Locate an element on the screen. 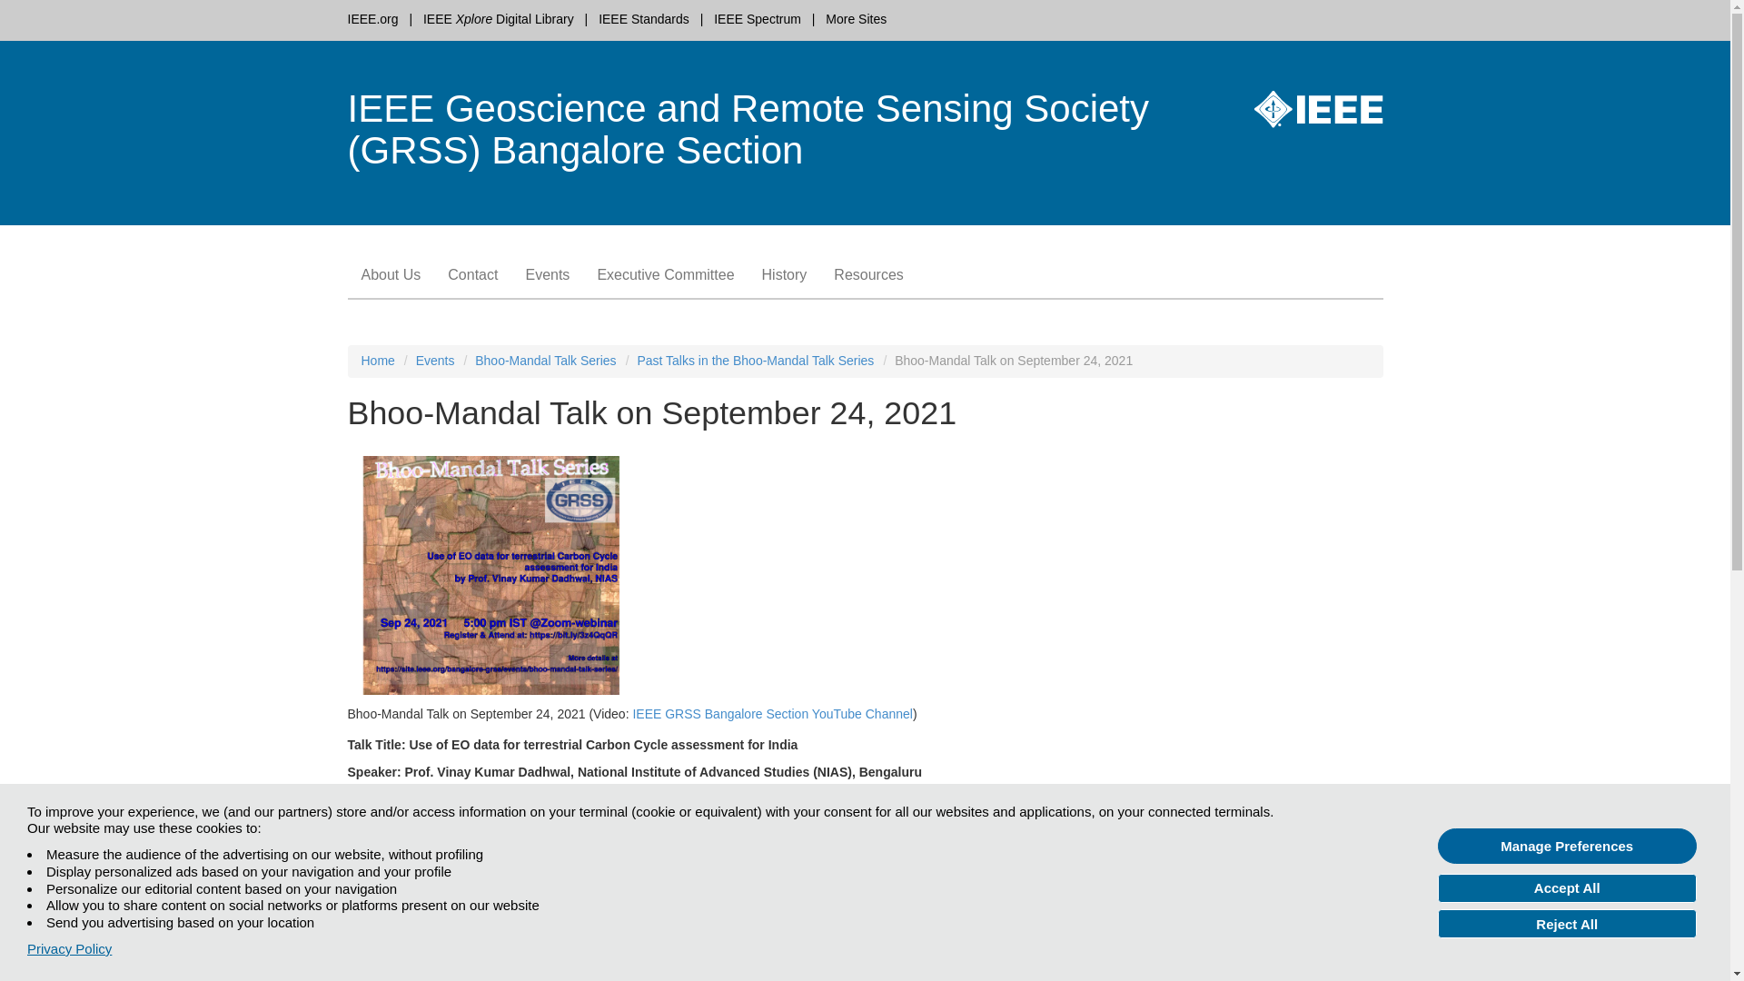 Image resolution: width=1744 pixels, height=981 pixels. Events is located at coordinates (436, 360).